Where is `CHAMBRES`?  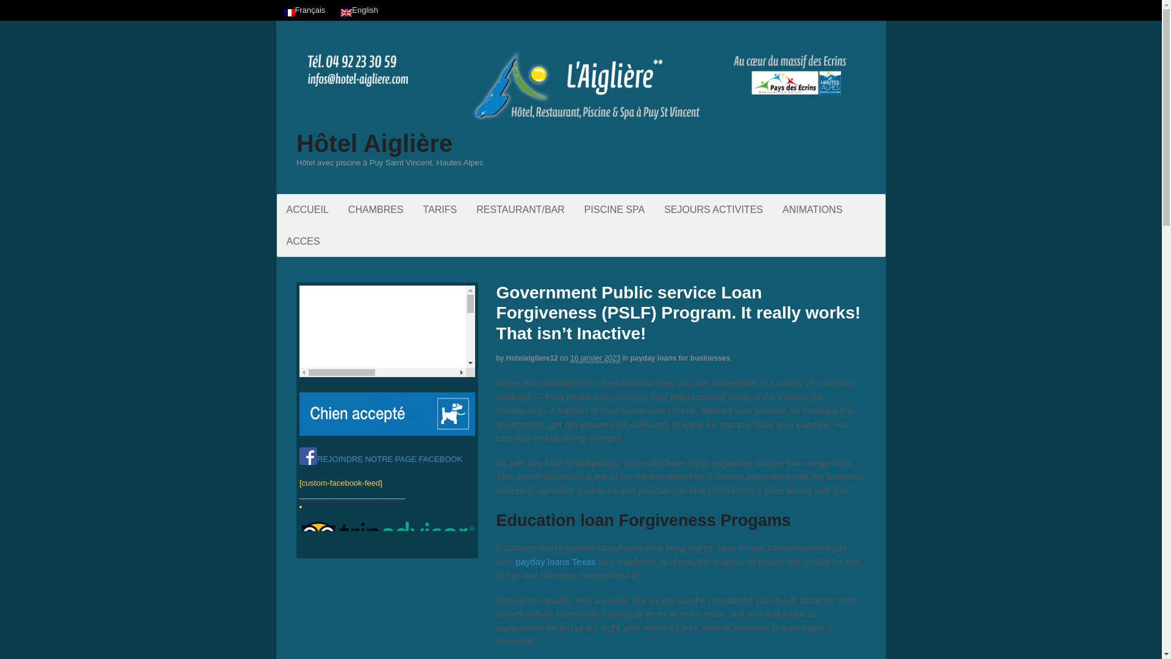
CHAMBRES is located at coordinates (376, 209).